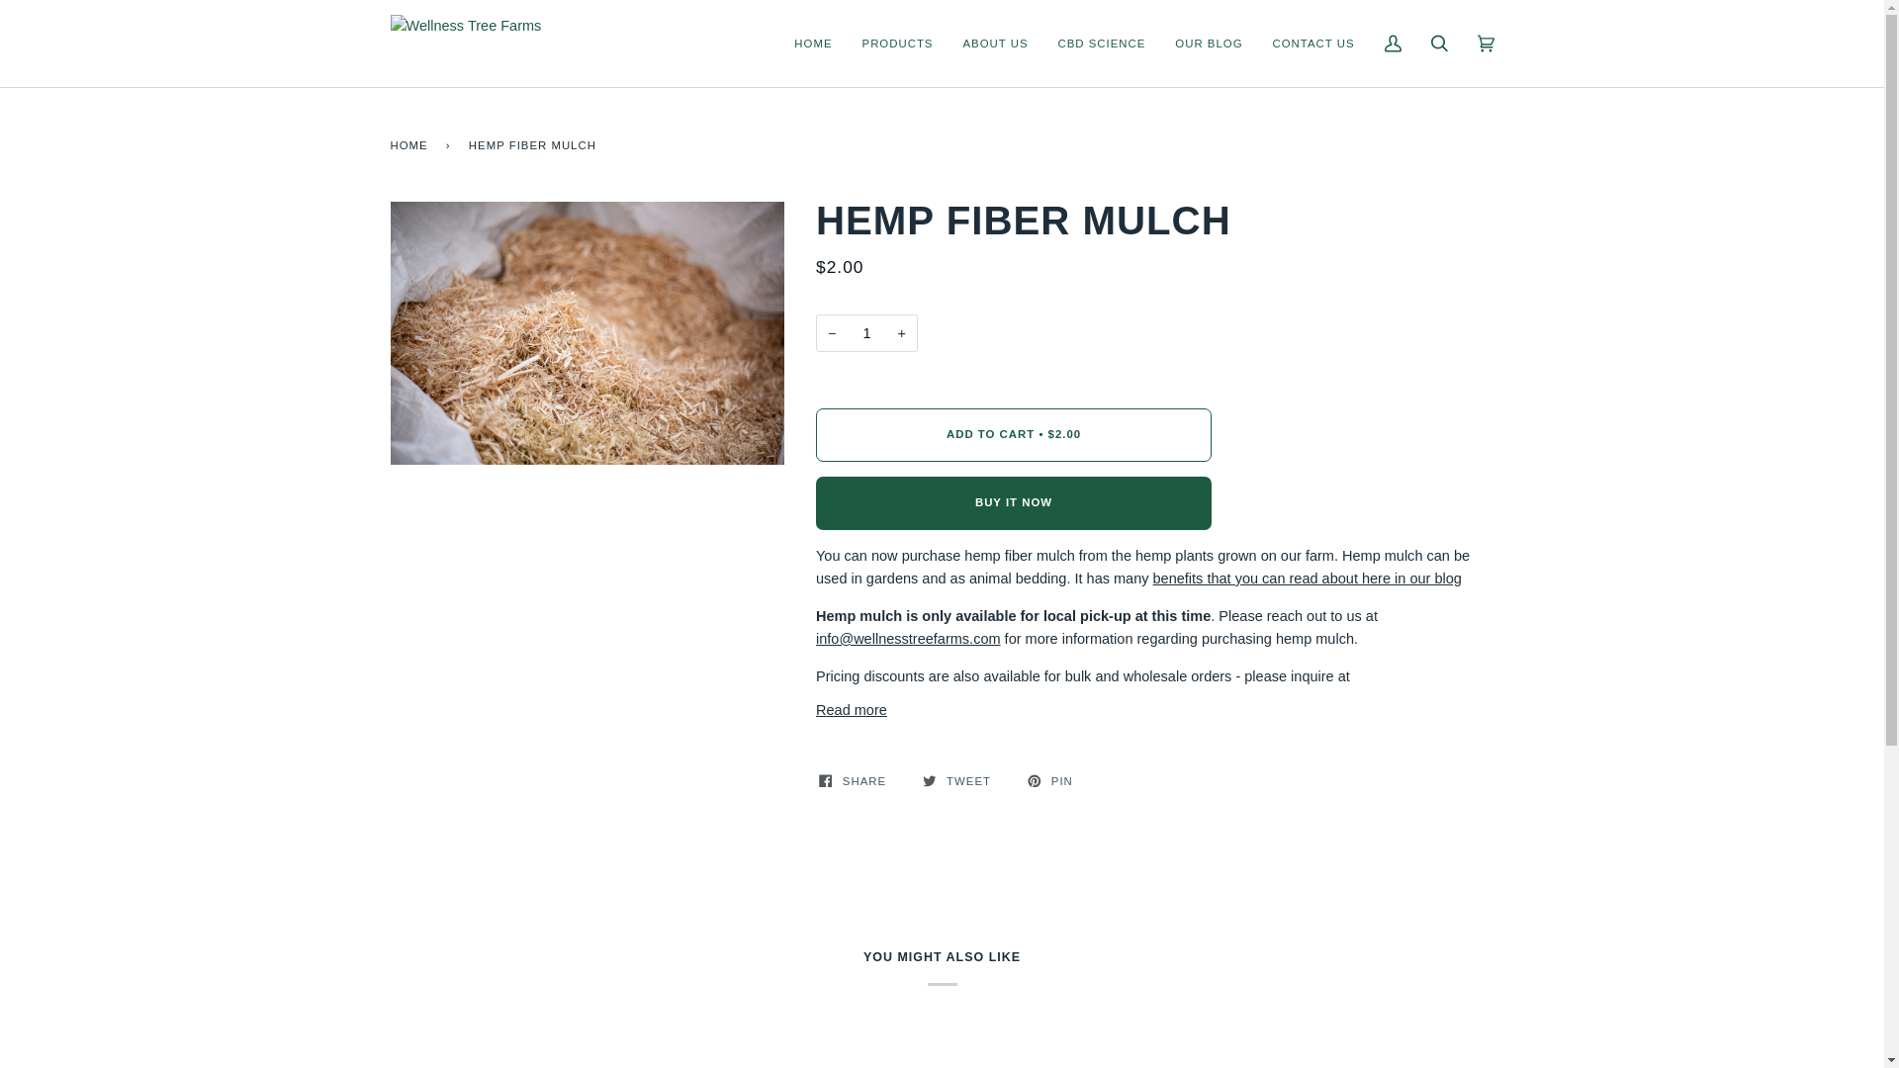 The width and height of the screenshot is (1899, 1068). Describe the element at coordinates (813, 44) in the screenshot. I see `HOME` at that location.